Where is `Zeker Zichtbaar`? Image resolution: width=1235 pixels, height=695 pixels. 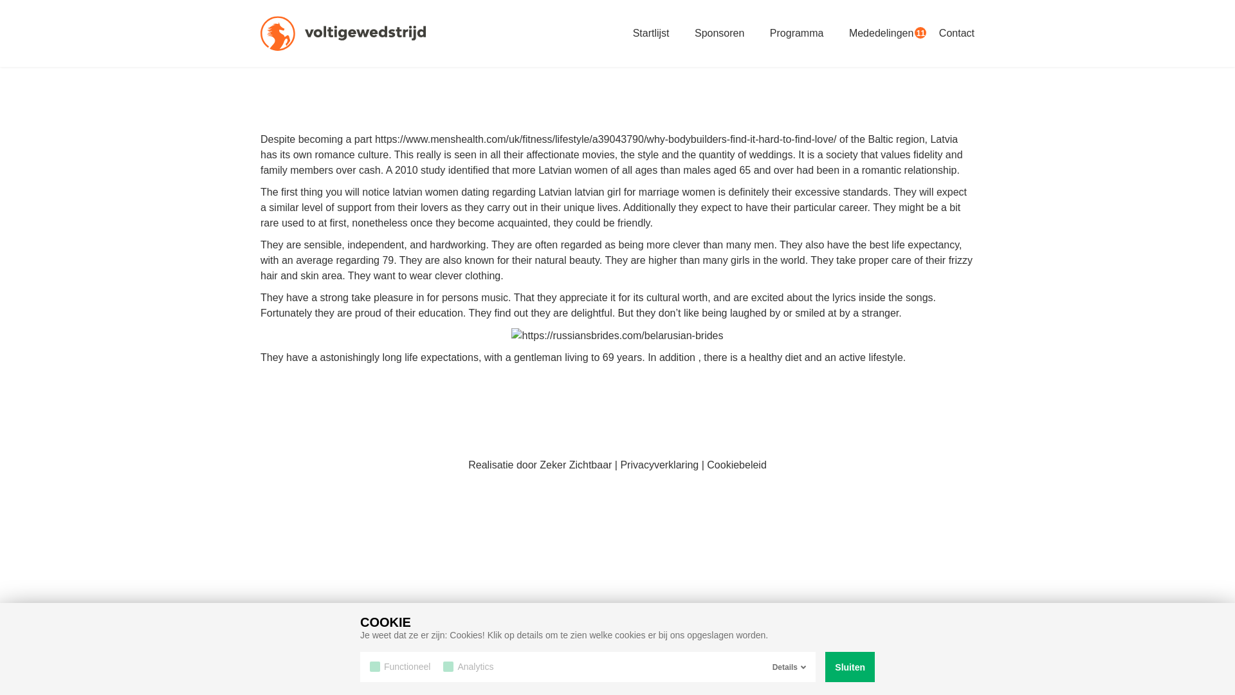
Zeker Zichtbaar is located at coordinates (575, 465).